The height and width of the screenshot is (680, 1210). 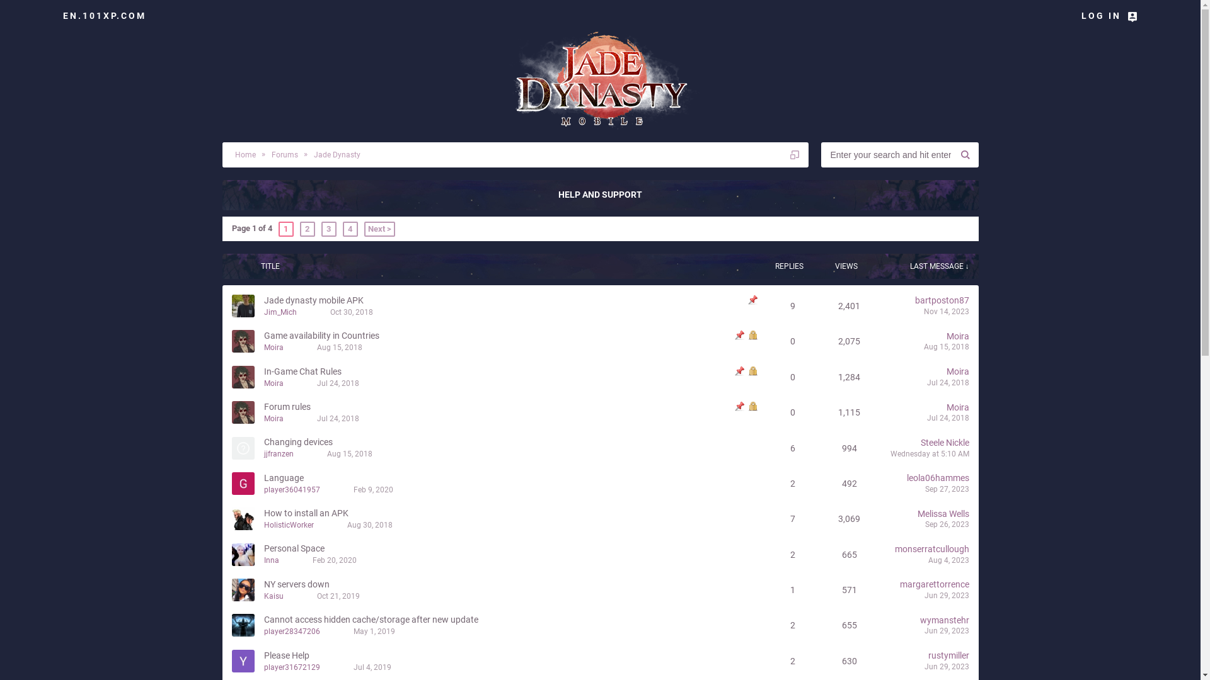 What do you see at coordinates (948, 383) in the screenshot?
I see `Jul 24, 2018` at bounding box center [948, 383].